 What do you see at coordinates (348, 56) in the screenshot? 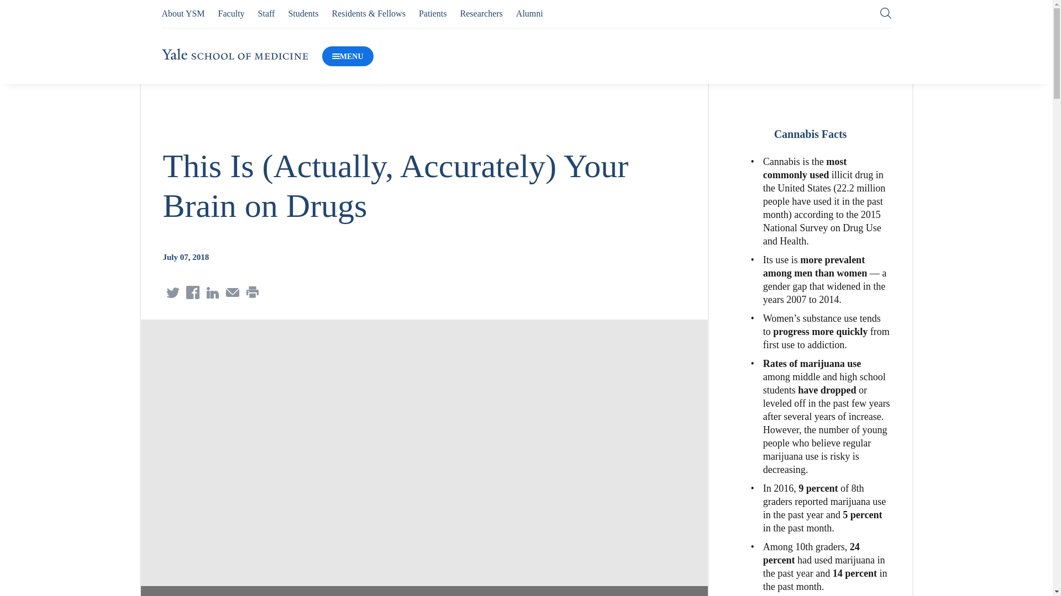
I see `MENU` at bounding box center [348, 56].